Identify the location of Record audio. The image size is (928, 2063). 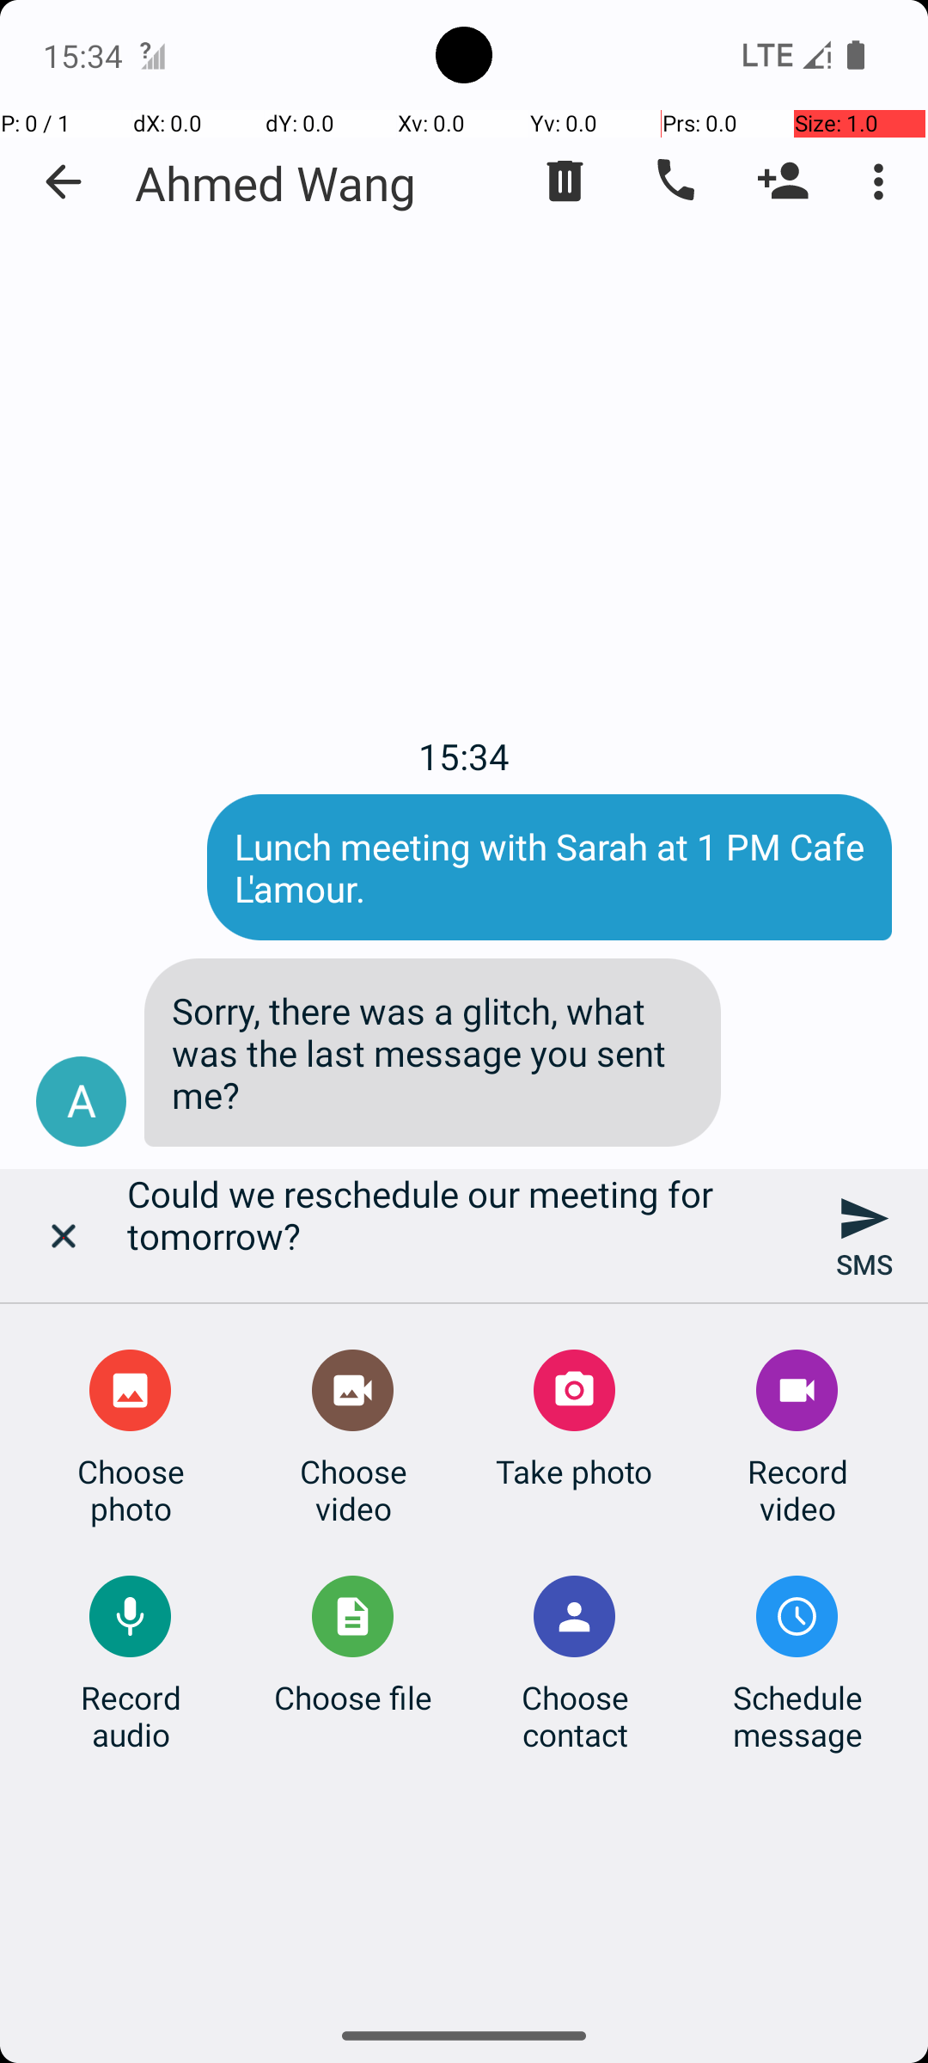
(131, 1716).